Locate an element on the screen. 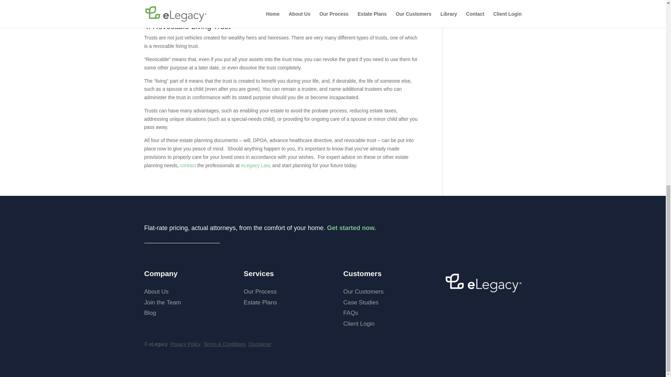 This screenshot has width=671, height=377. FAQs is located at coordinates (351, 313).